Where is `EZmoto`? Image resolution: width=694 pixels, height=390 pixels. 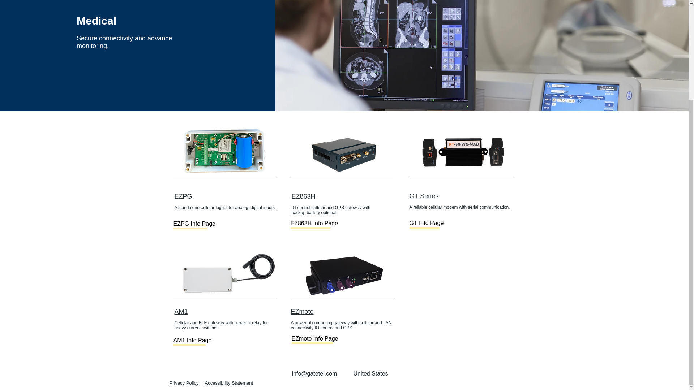 EZmoto is located at coordinates (302, 311).